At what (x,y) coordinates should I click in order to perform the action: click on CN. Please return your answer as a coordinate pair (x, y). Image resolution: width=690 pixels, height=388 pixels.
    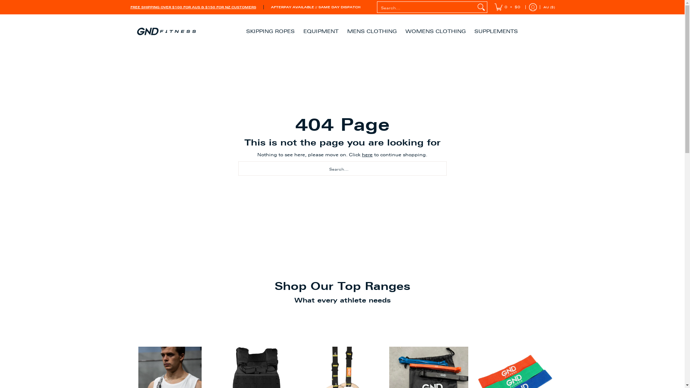
    Looking at the image, I should click on (463, 105).